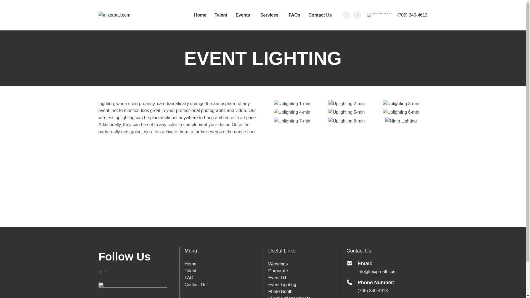 The height and width of the screenshot is (298, 530). What do you see at coordinates (278, 264) in the screenshot?
I see `Weddings` at bounding box center [278, 264].